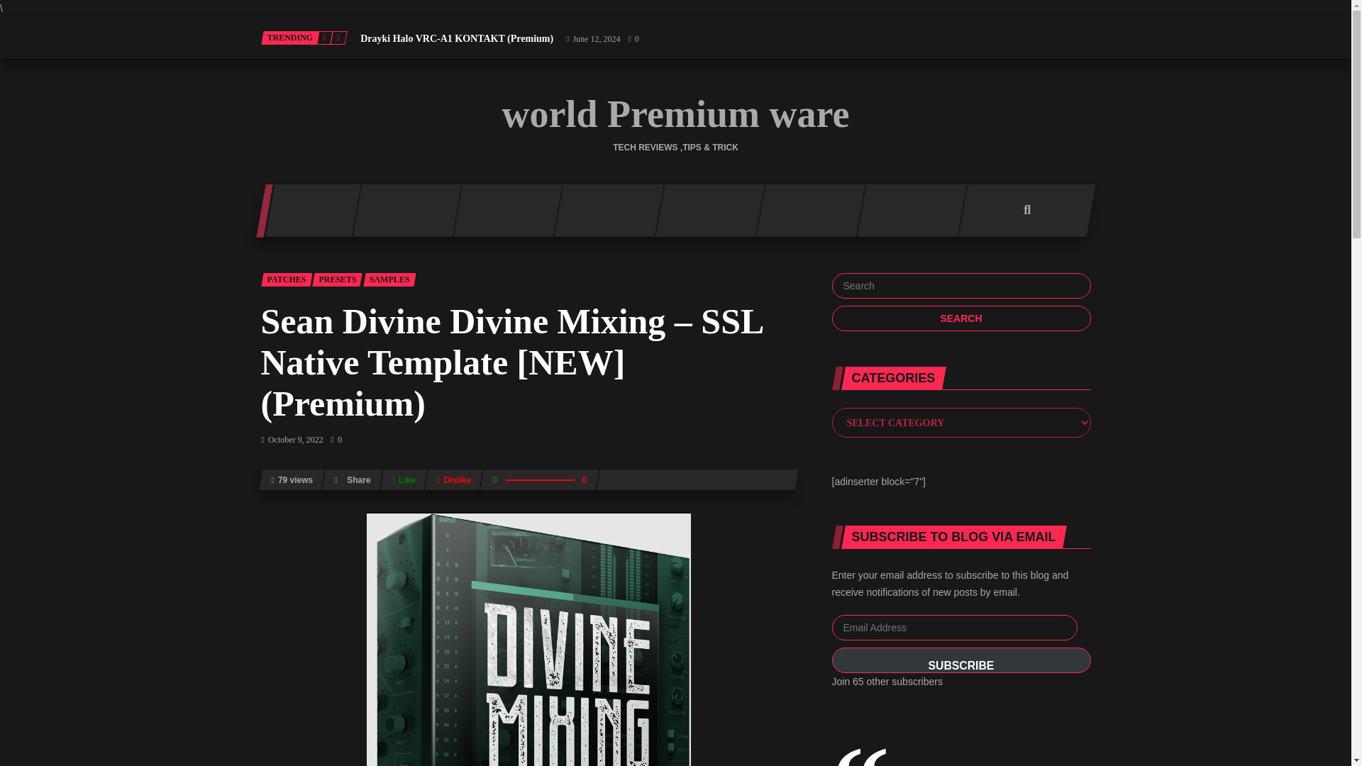 The width and height of the screenshot is (1362, 766). Describe the element at coordinates (336, 279) in the screenshot. I see `Presets` at that location.